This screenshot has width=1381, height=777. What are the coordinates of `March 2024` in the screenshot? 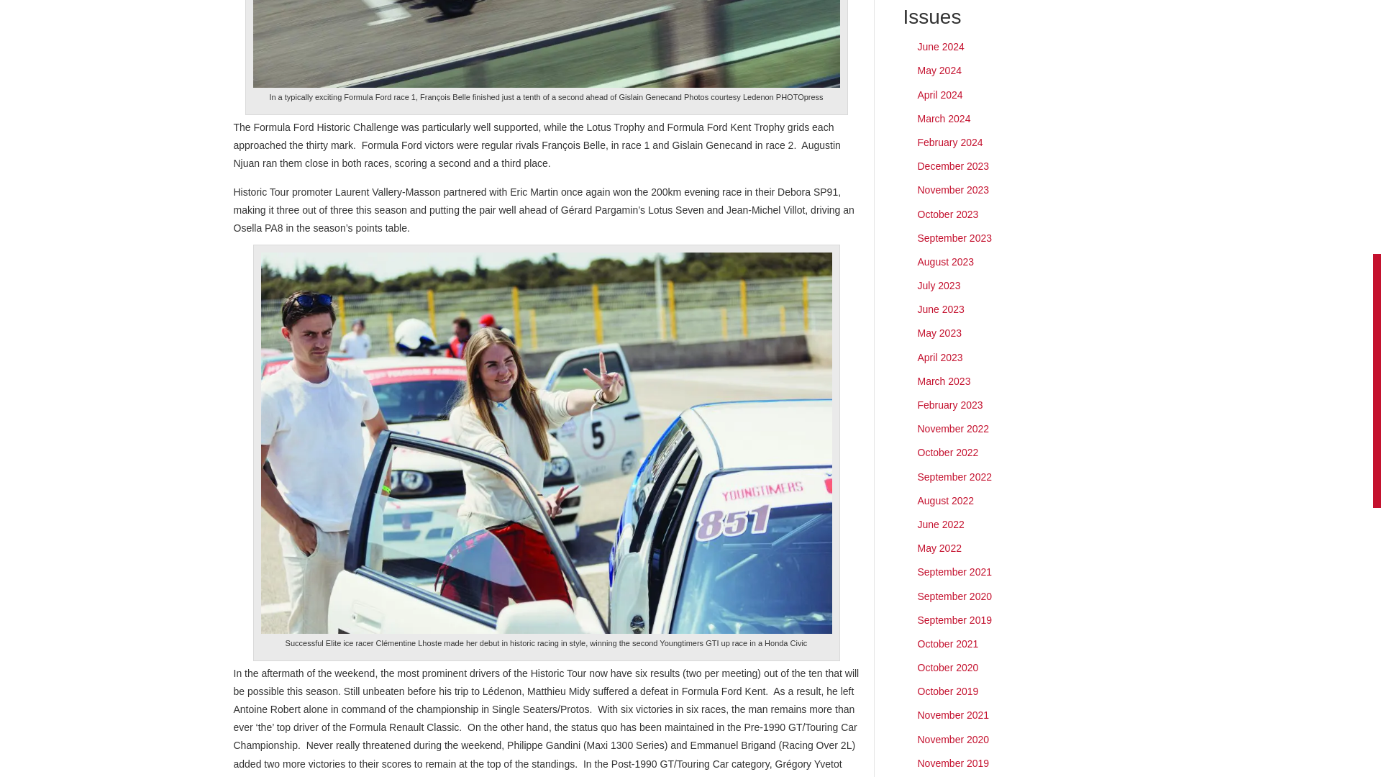 It's located at (944, 118).